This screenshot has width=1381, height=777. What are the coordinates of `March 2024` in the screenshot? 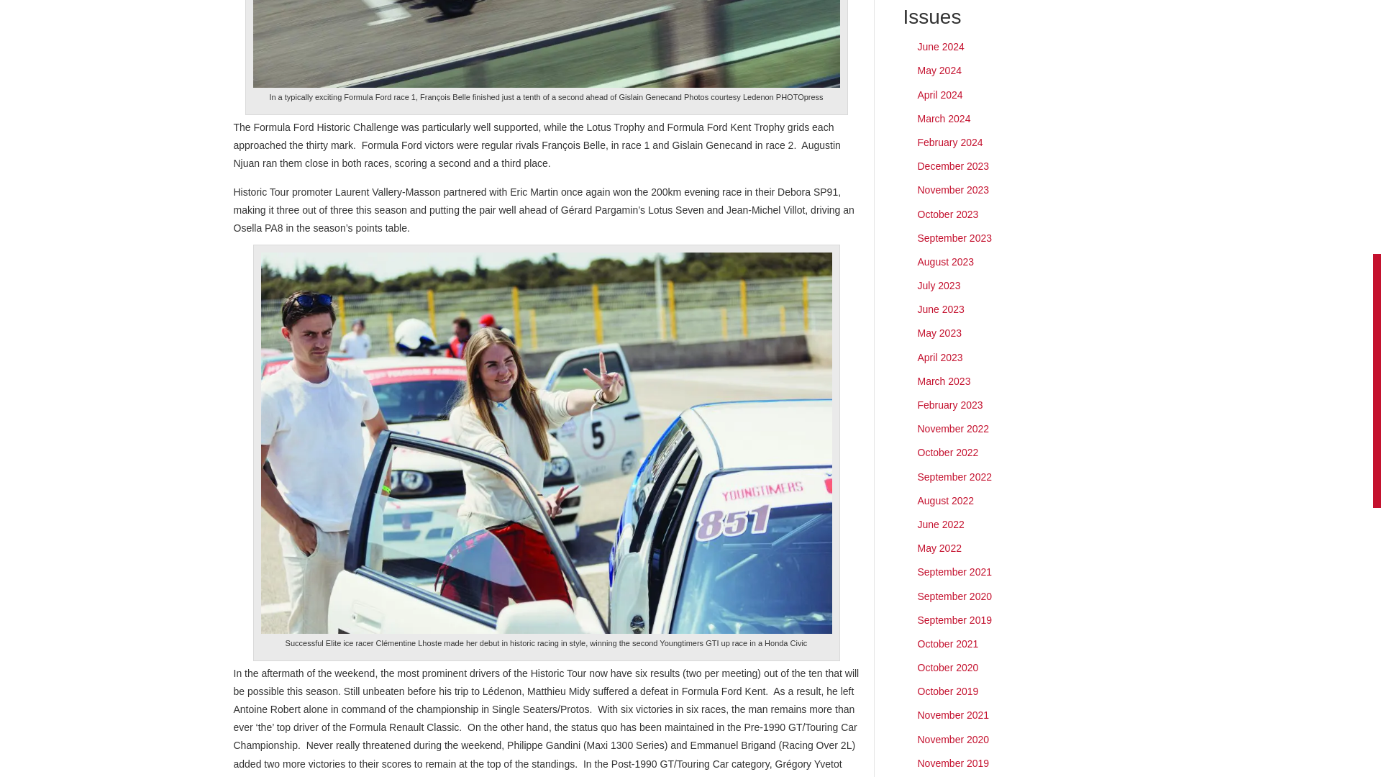 It's located at (944, 118).